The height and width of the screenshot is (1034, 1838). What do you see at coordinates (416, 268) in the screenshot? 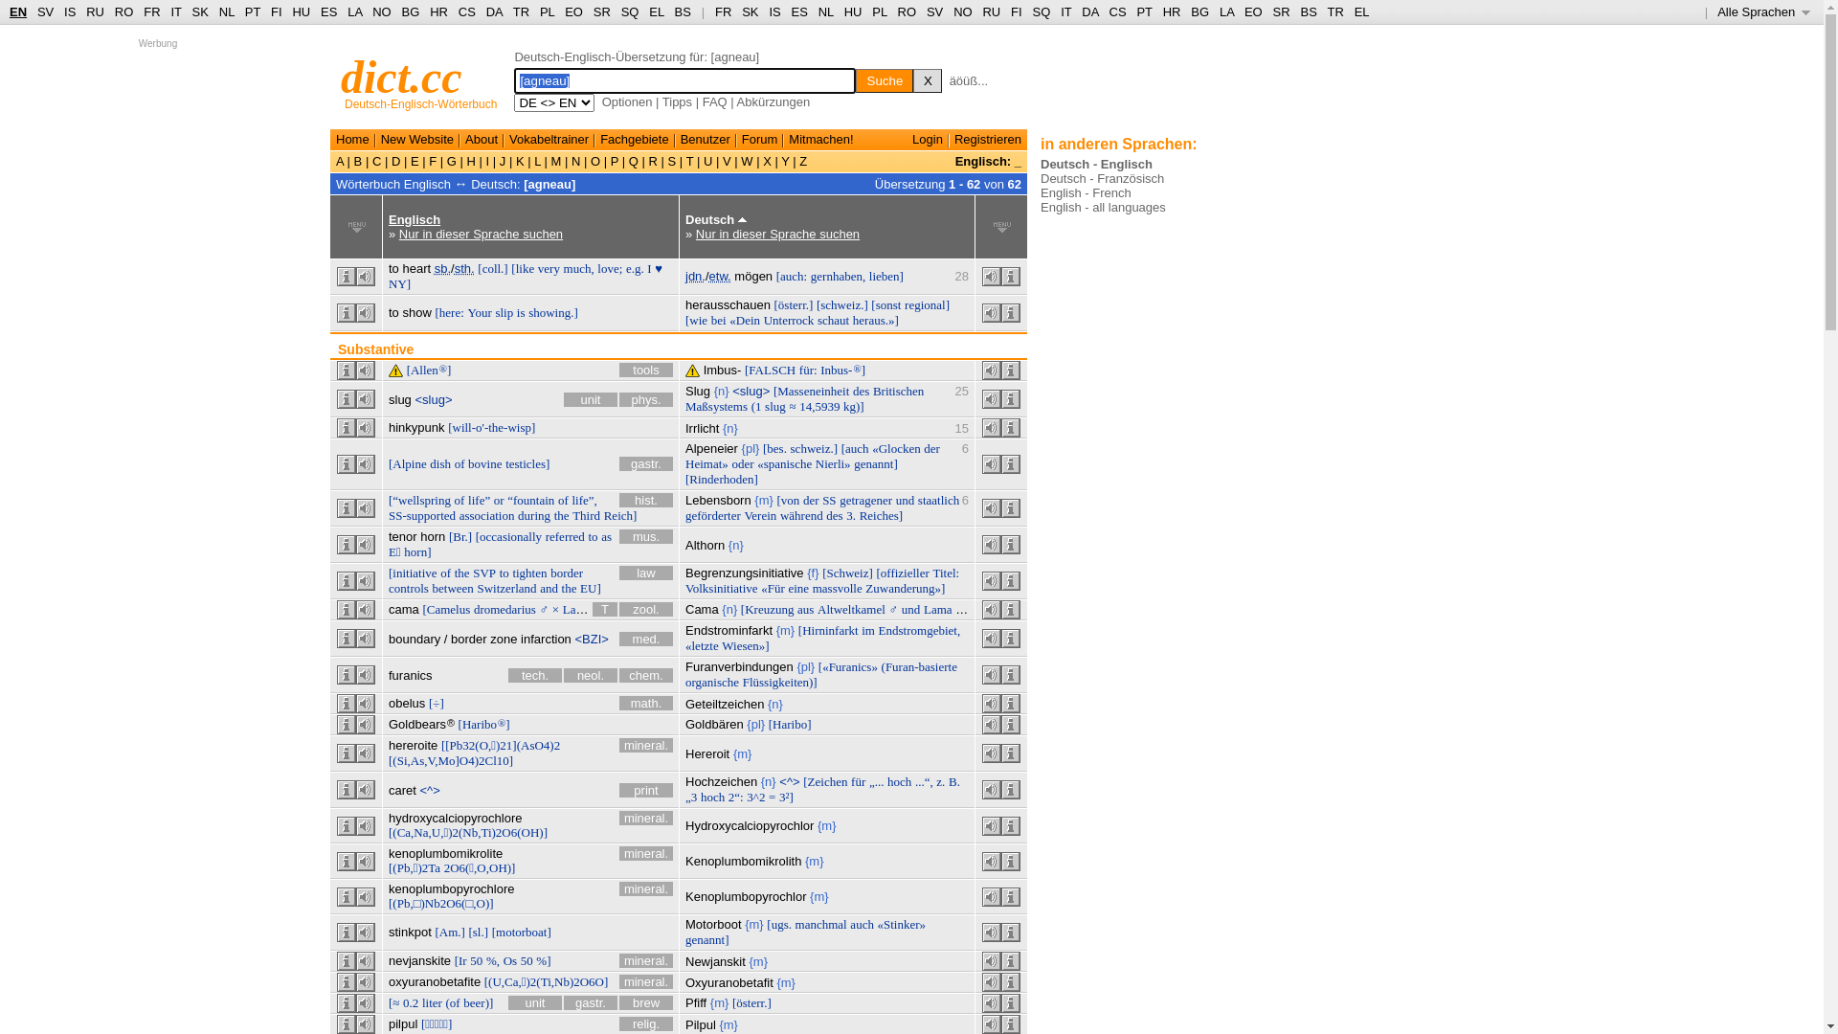
I see `heart` at bounding box center [416, 268].